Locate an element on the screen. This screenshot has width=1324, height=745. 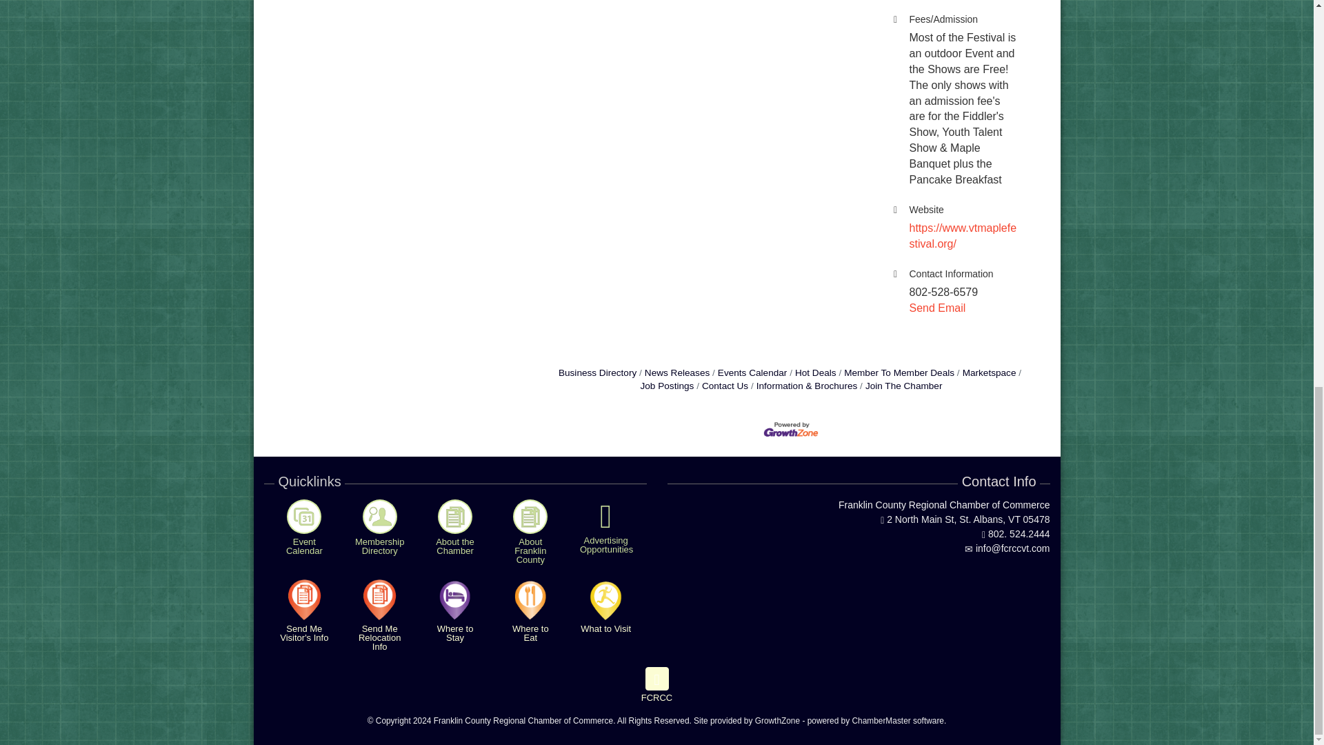
About Franklin County is located at coordinates (530, 516).